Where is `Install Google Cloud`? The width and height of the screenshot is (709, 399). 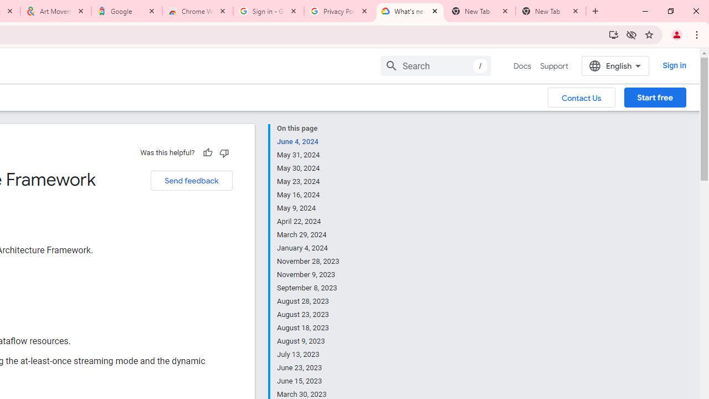
Install Google Cloud is located at coordinates (614, 34).